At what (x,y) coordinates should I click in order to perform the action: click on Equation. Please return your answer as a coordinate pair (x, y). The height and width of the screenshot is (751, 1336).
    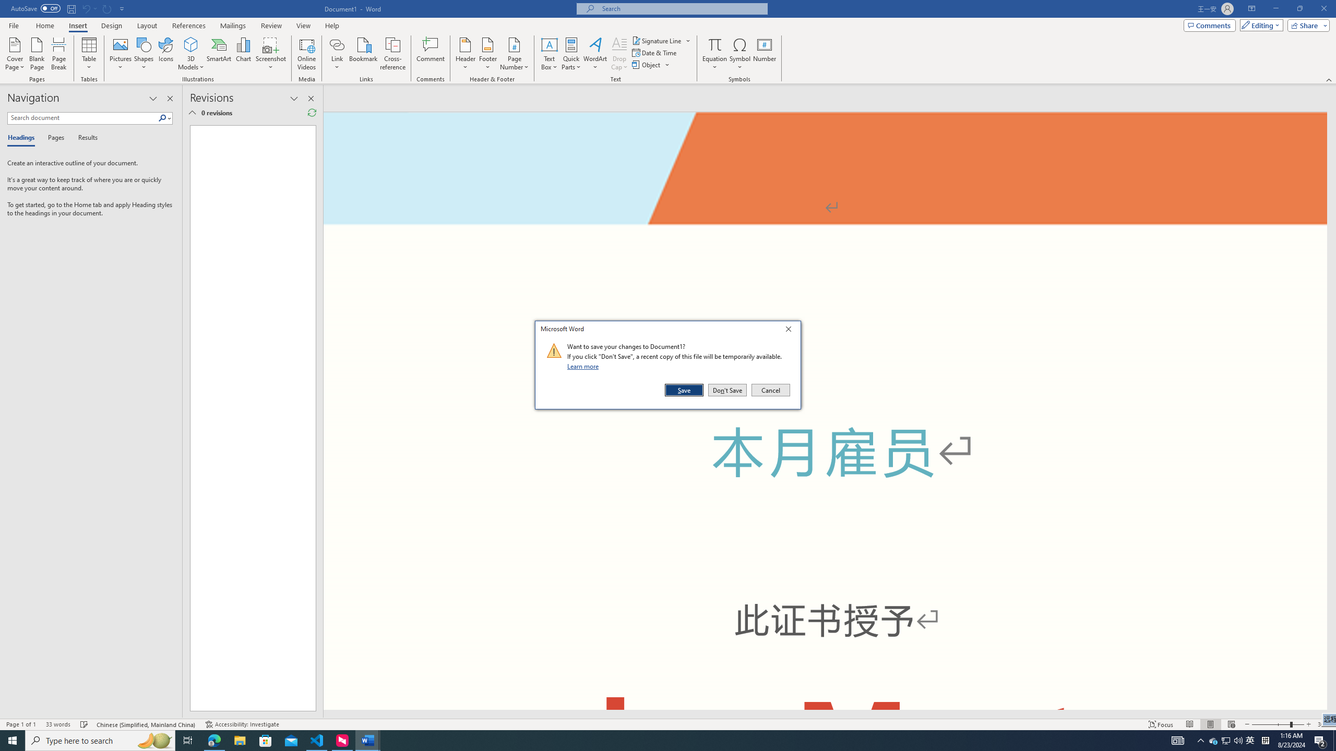
    Looking at the image, I should click on (715, 54).